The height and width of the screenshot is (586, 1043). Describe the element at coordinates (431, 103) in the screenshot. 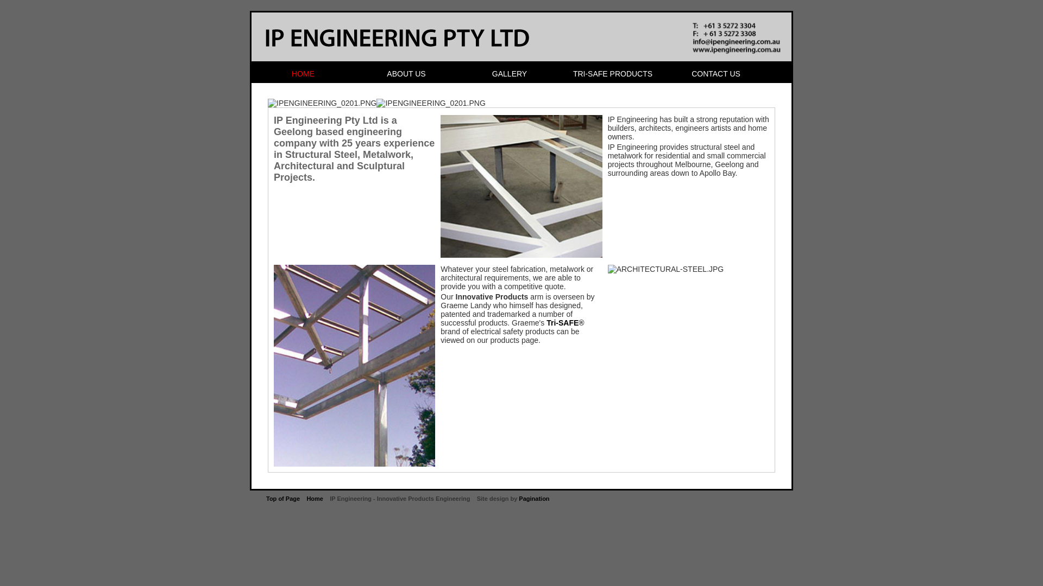

I see `IPENGINEERING_0201.PNG` at that location.